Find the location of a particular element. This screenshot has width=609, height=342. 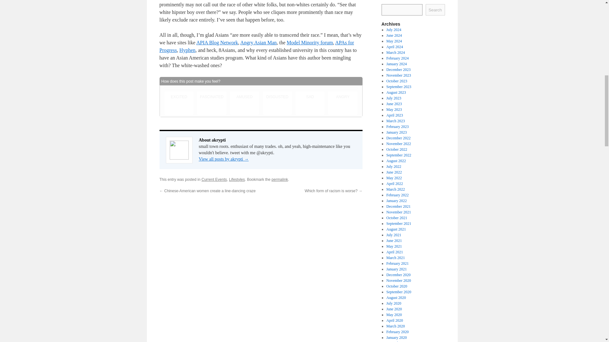

Angry Asian Man is located at coordinates (259, 42).